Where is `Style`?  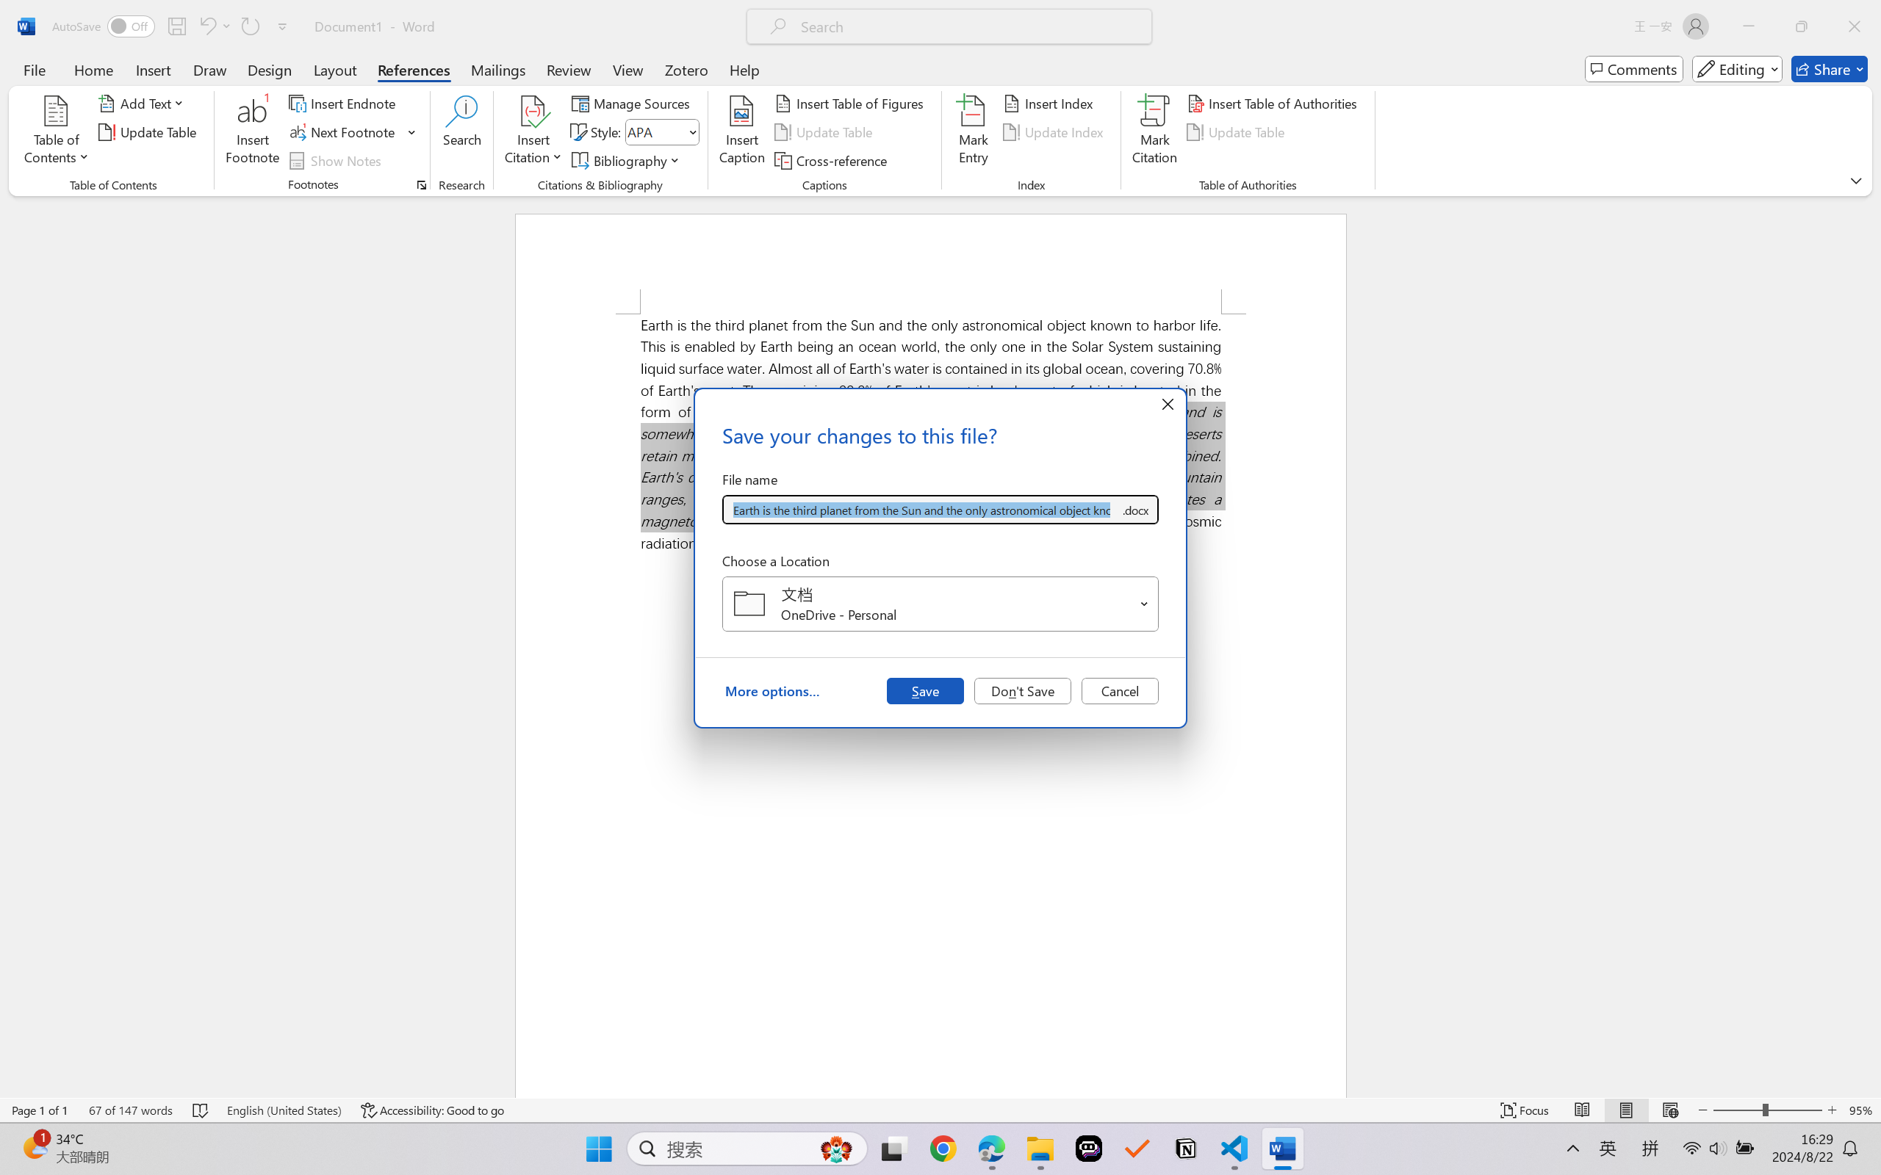 Style is located at coordinates (661, 132).